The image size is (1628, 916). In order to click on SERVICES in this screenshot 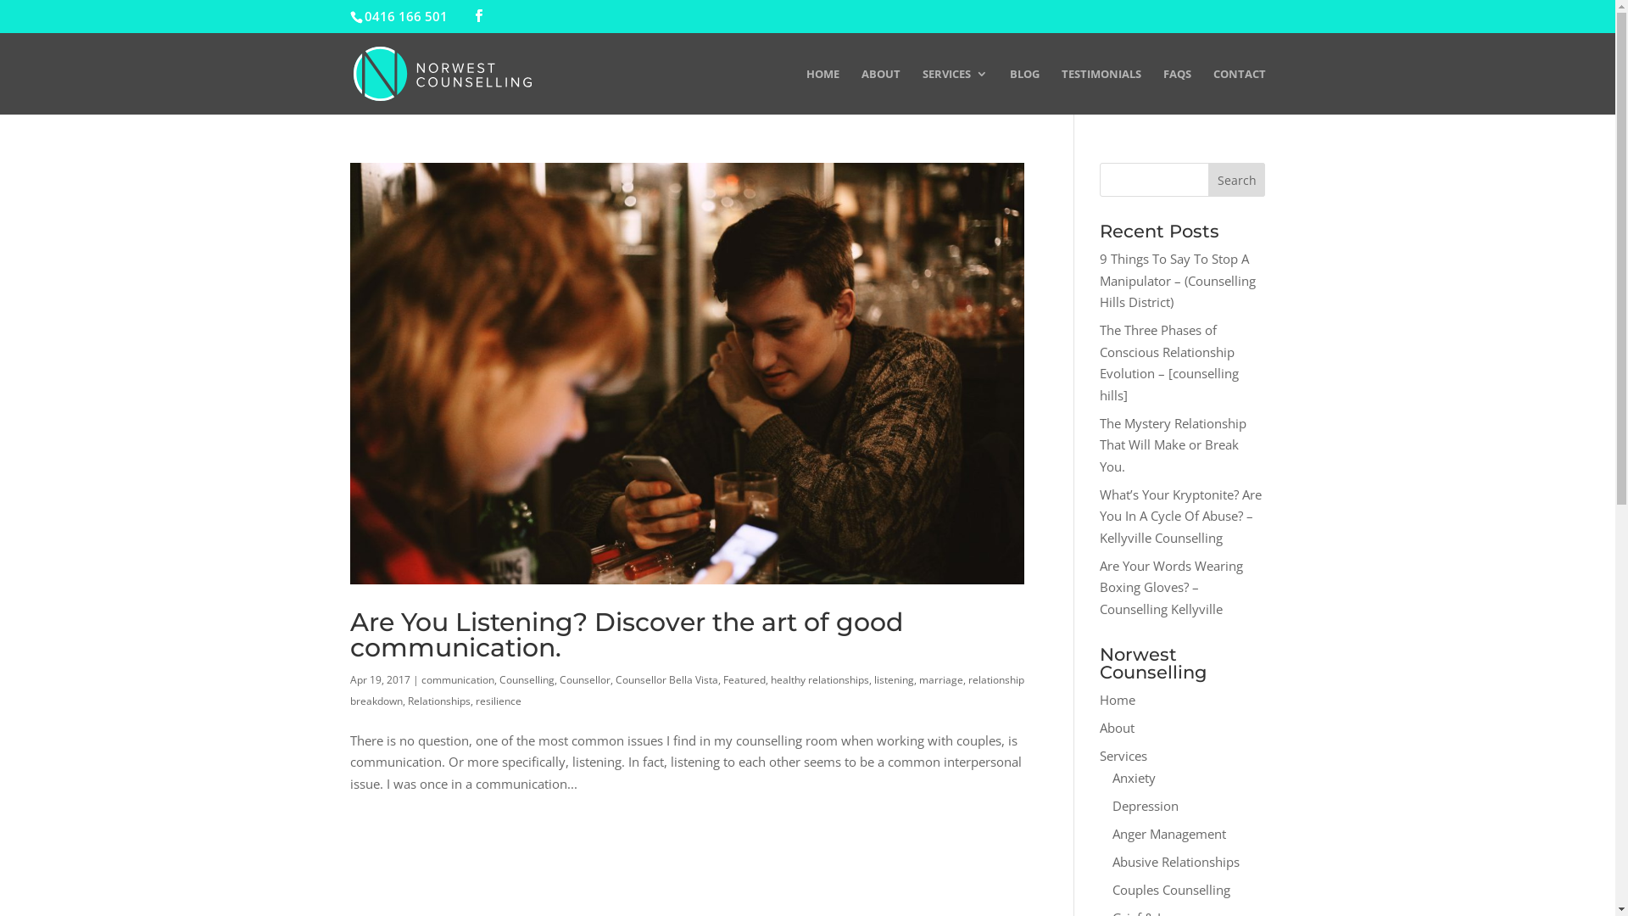, I will do `click(955, 92)`.